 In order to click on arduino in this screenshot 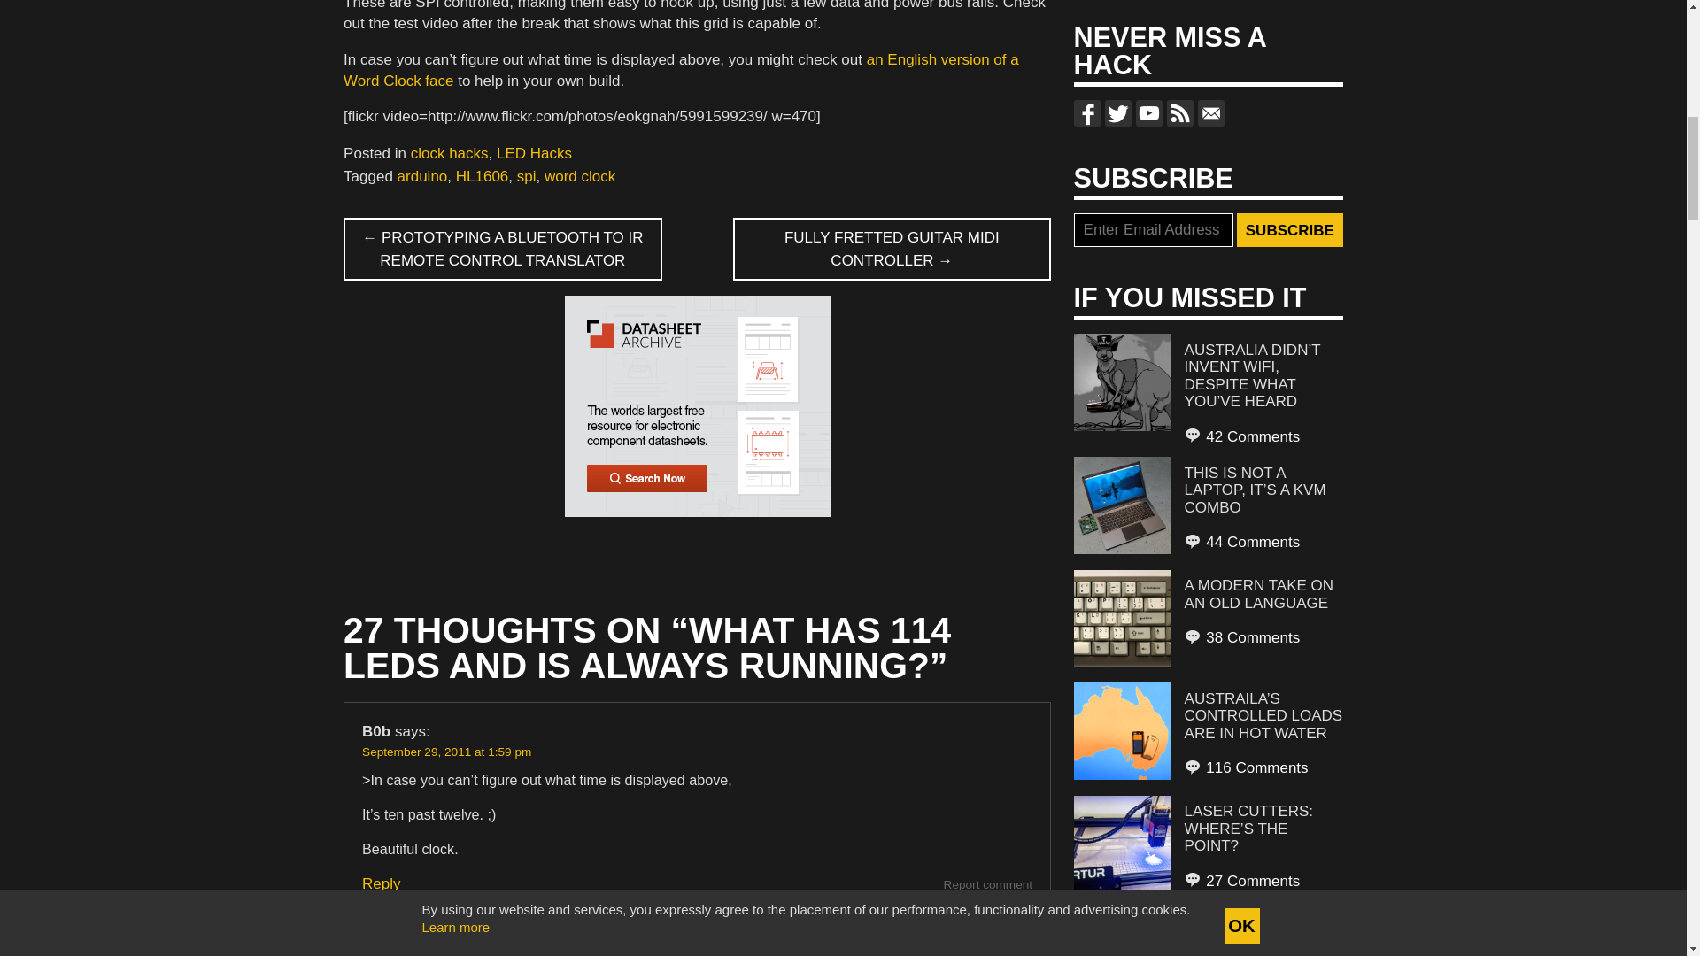, I will do `click(423, 177)`.